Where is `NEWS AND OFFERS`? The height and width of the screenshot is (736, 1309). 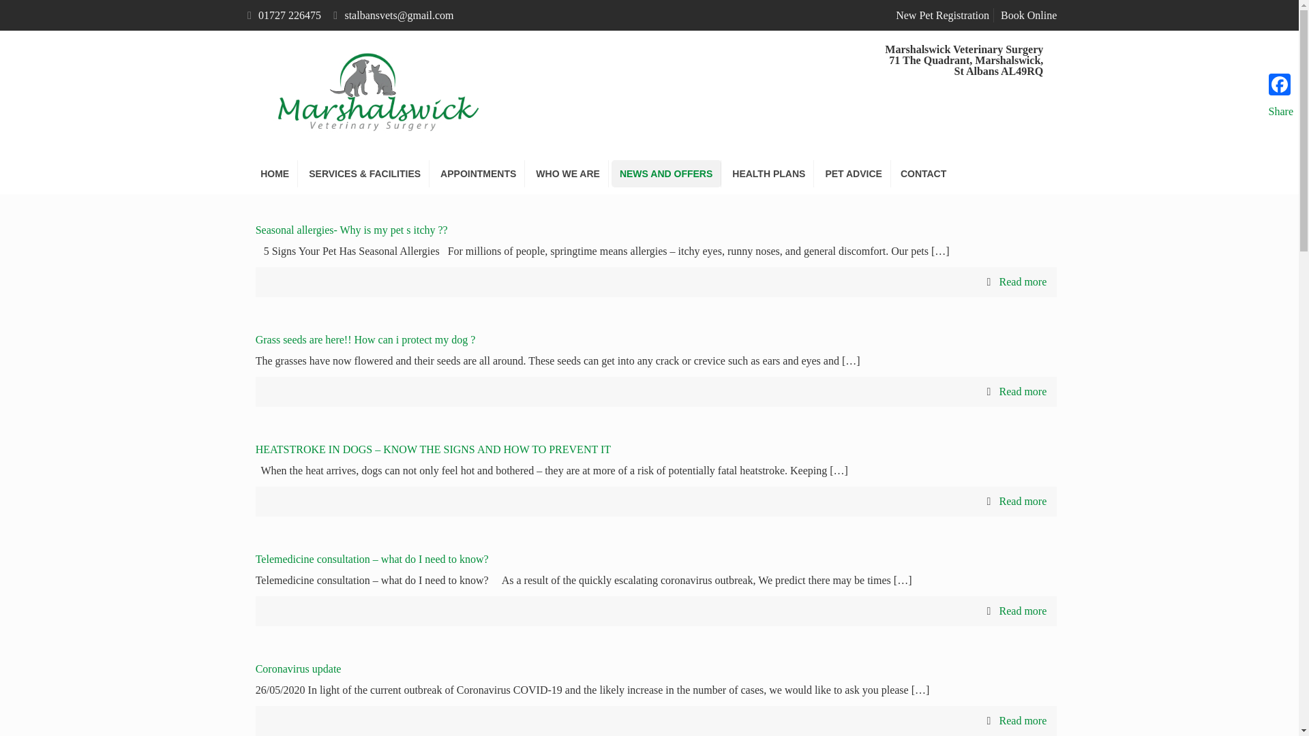 NEWS AND OFFERS is located at coordinates (665, 174).